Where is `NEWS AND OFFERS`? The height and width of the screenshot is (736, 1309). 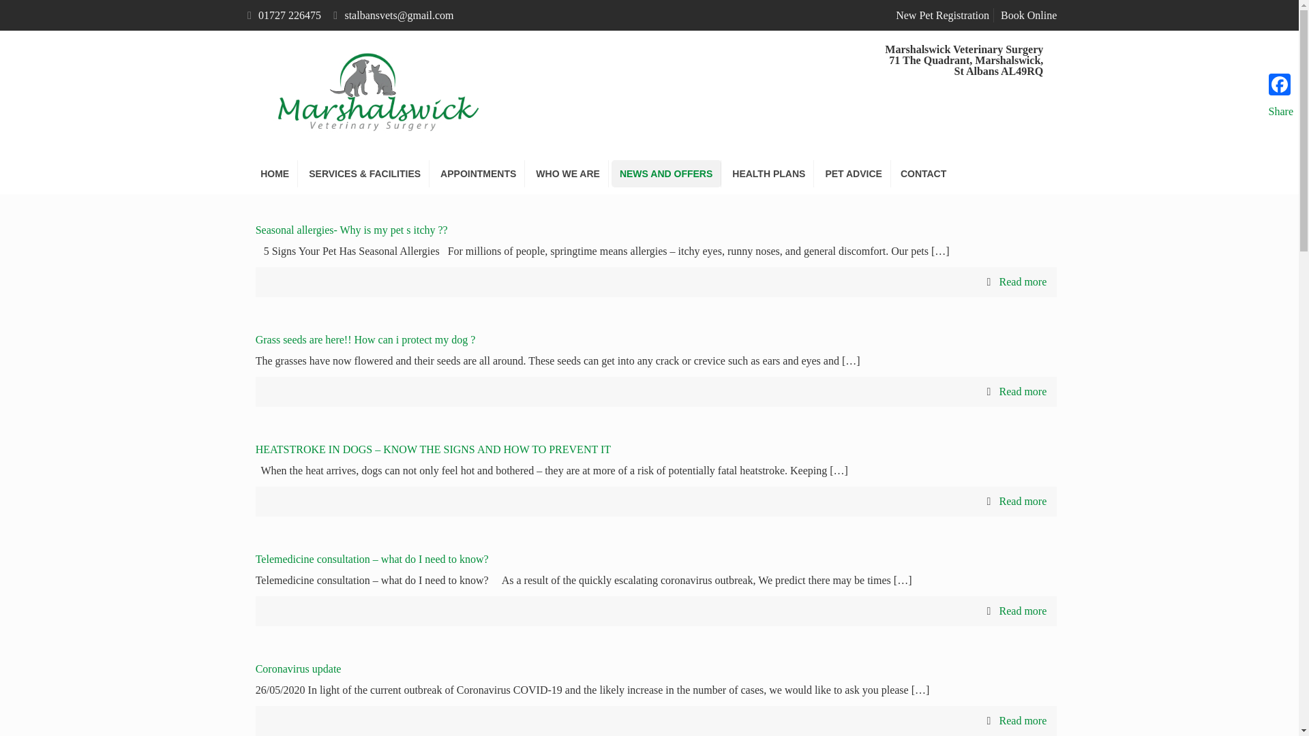 NEWS AND OFFERS is located at coordinates (665, 174).